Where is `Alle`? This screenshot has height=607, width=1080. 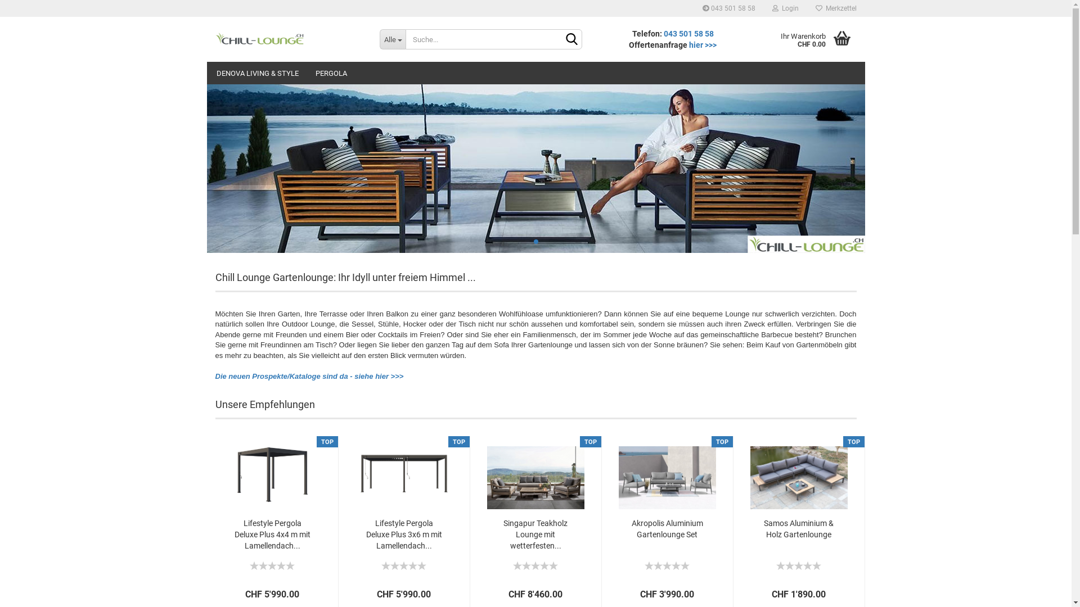 Alle is located at coordinates (393, 39).